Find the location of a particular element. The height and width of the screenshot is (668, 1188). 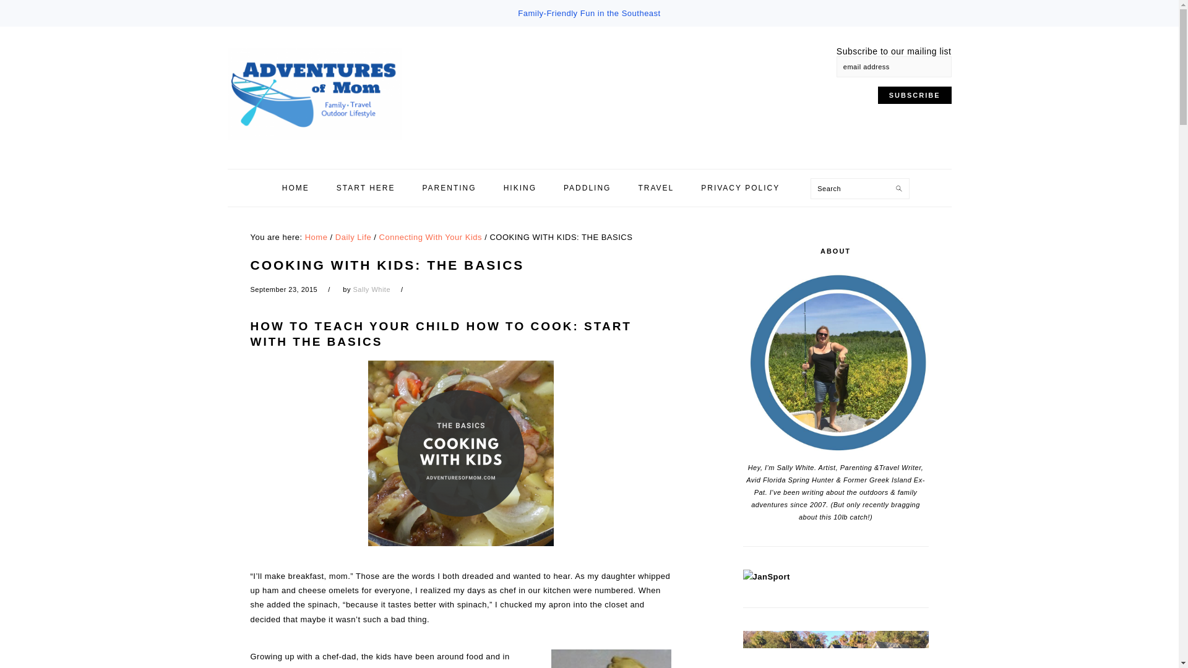

Connecting With Your Kids is located at coordinates (431, 236).